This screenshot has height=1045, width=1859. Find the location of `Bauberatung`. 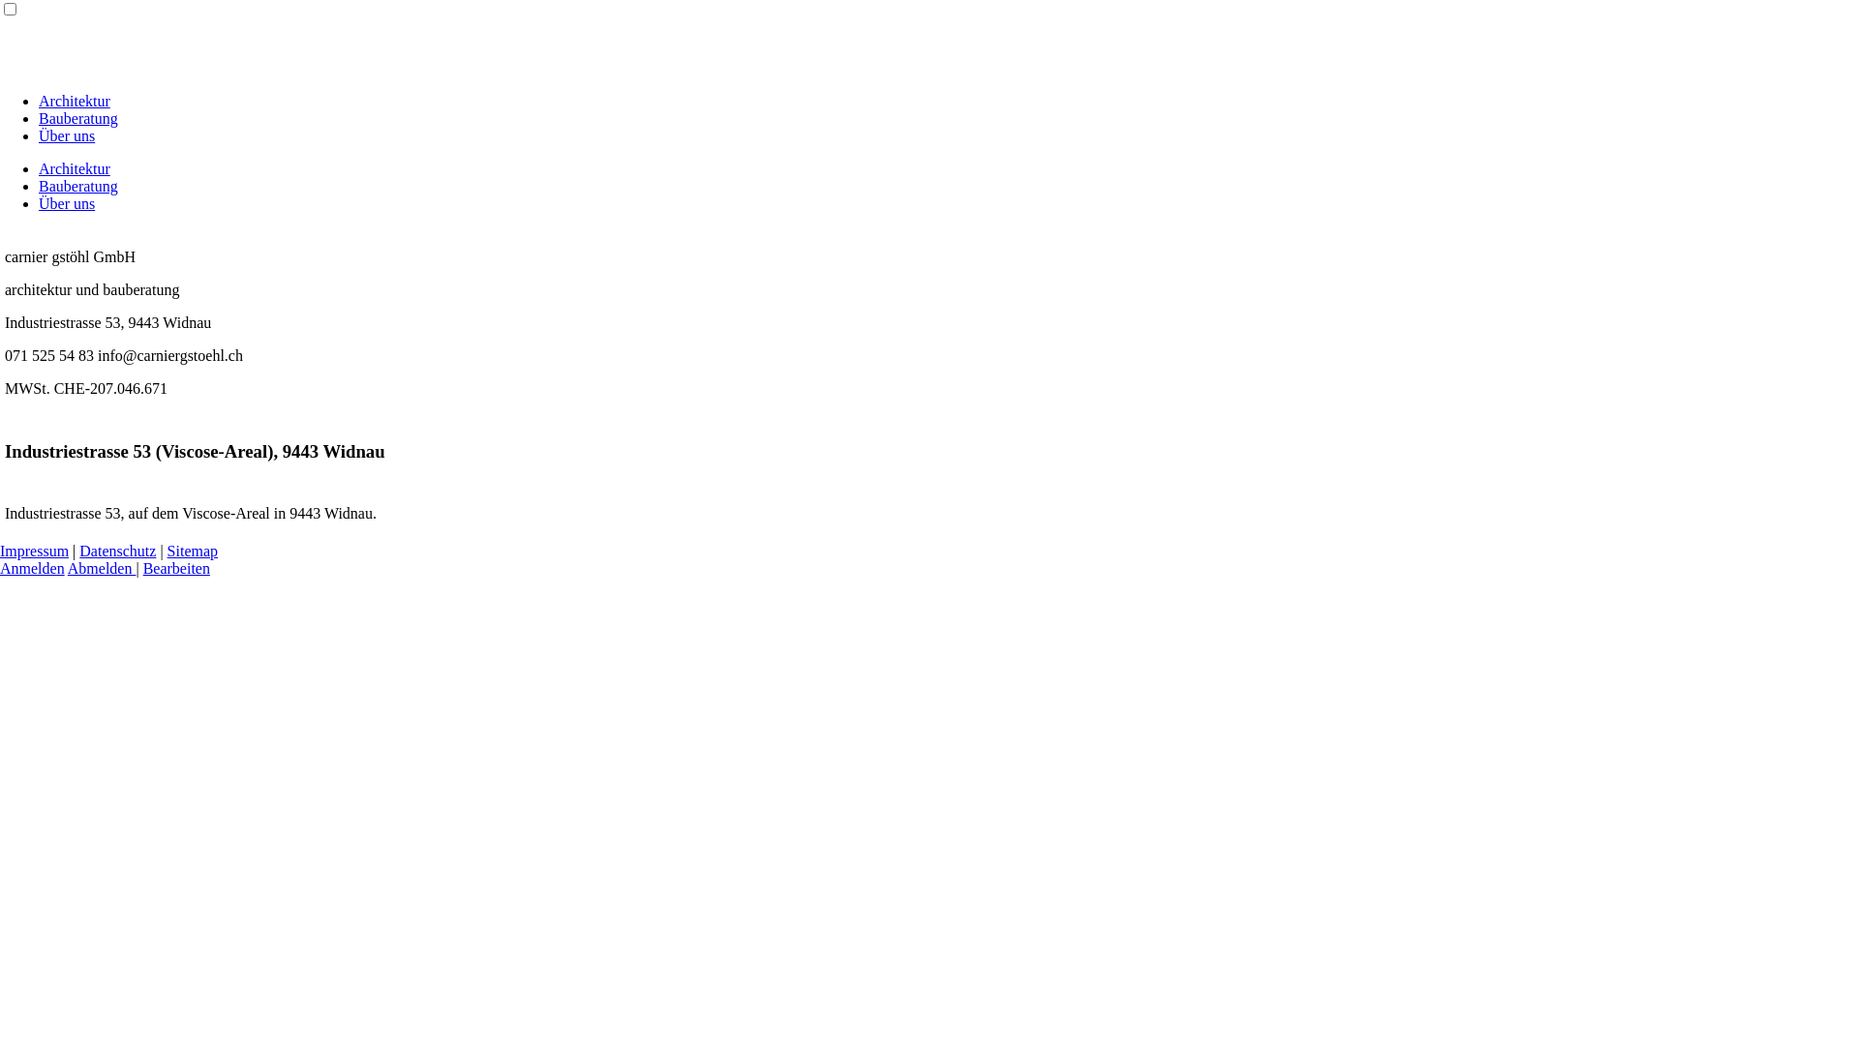

Bauberatung is located at coordinates (78, 118).